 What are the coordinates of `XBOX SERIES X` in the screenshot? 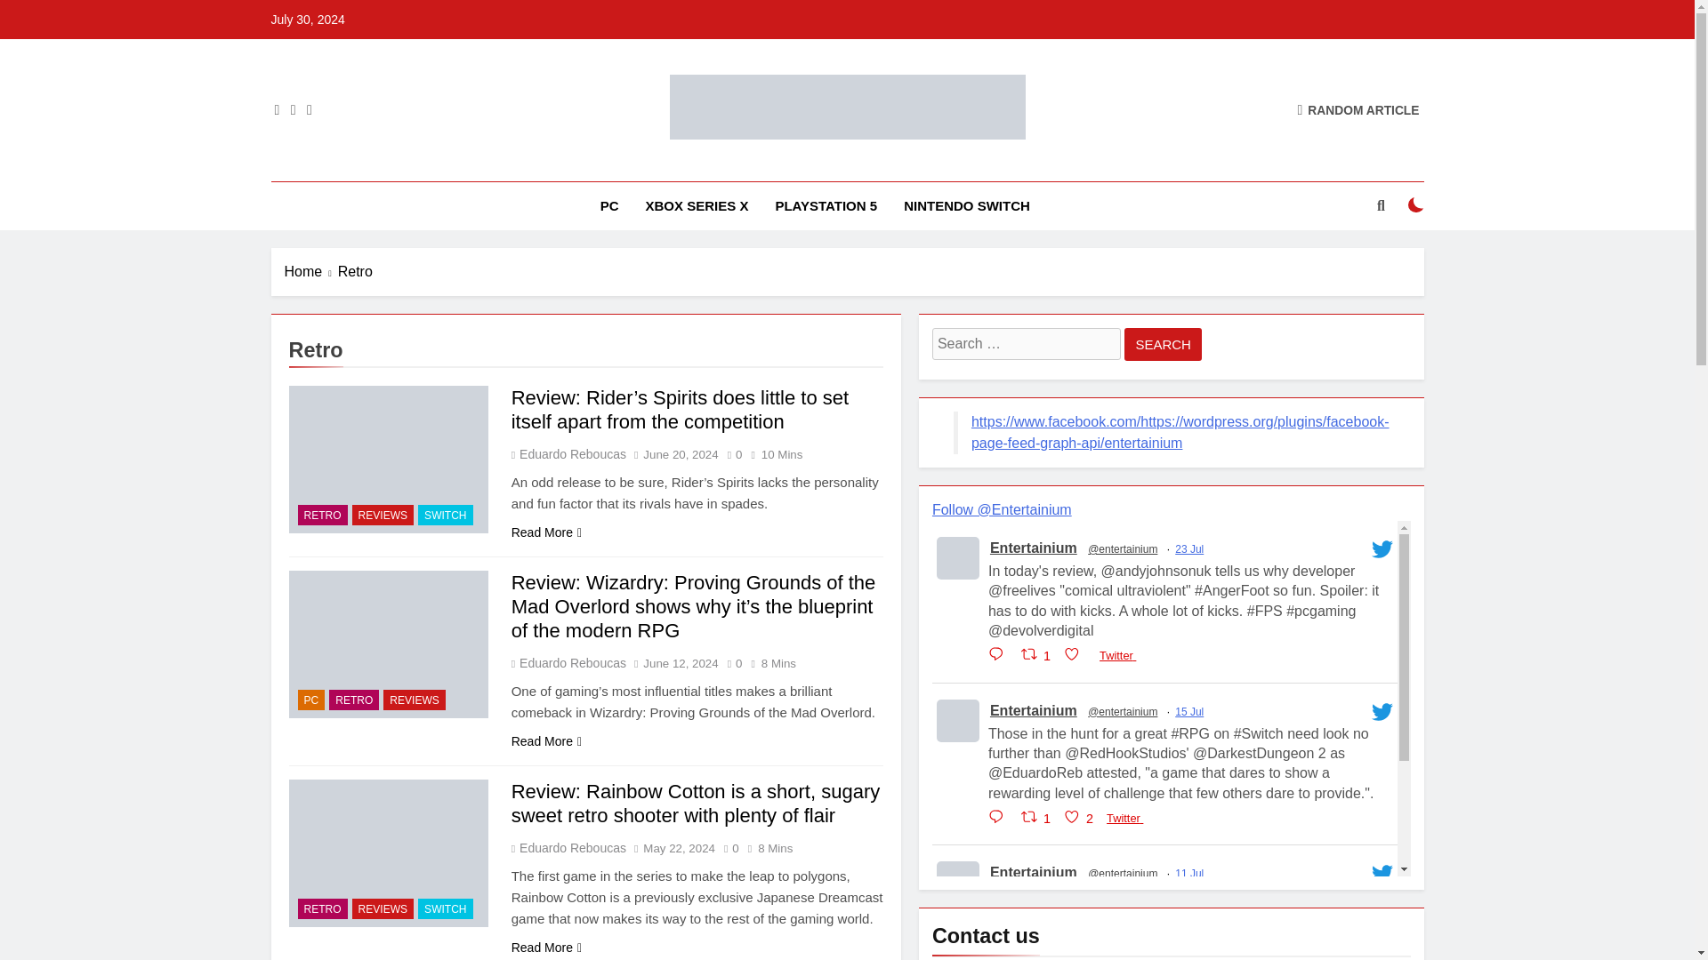 It's located at (697, 206).